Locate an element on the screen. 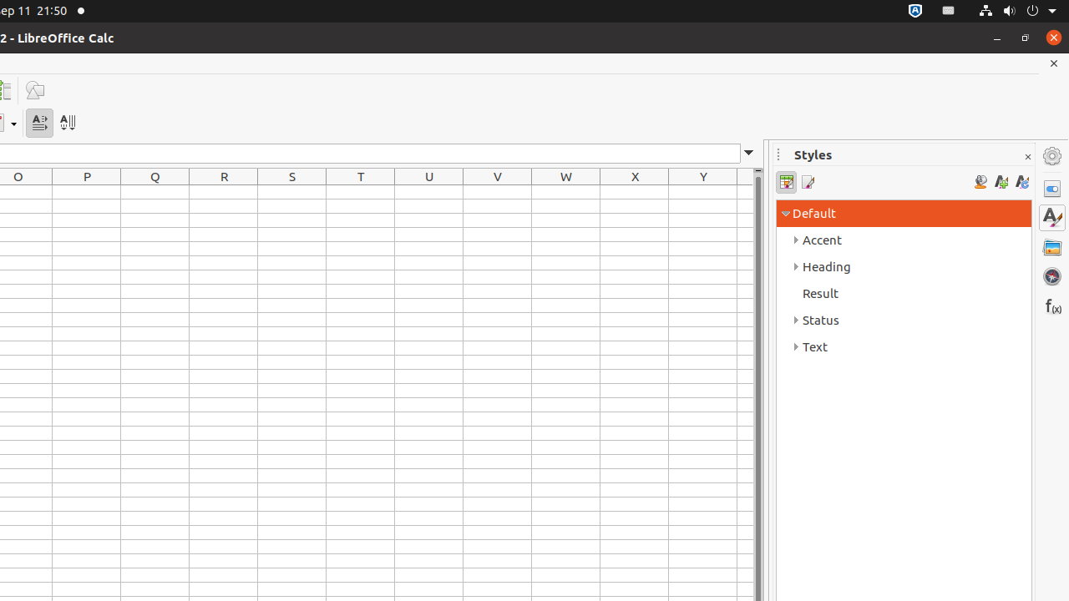 Image resolution: width=1069 pixels, height=601 pixels. X1 is located at coordinates (635, 192).